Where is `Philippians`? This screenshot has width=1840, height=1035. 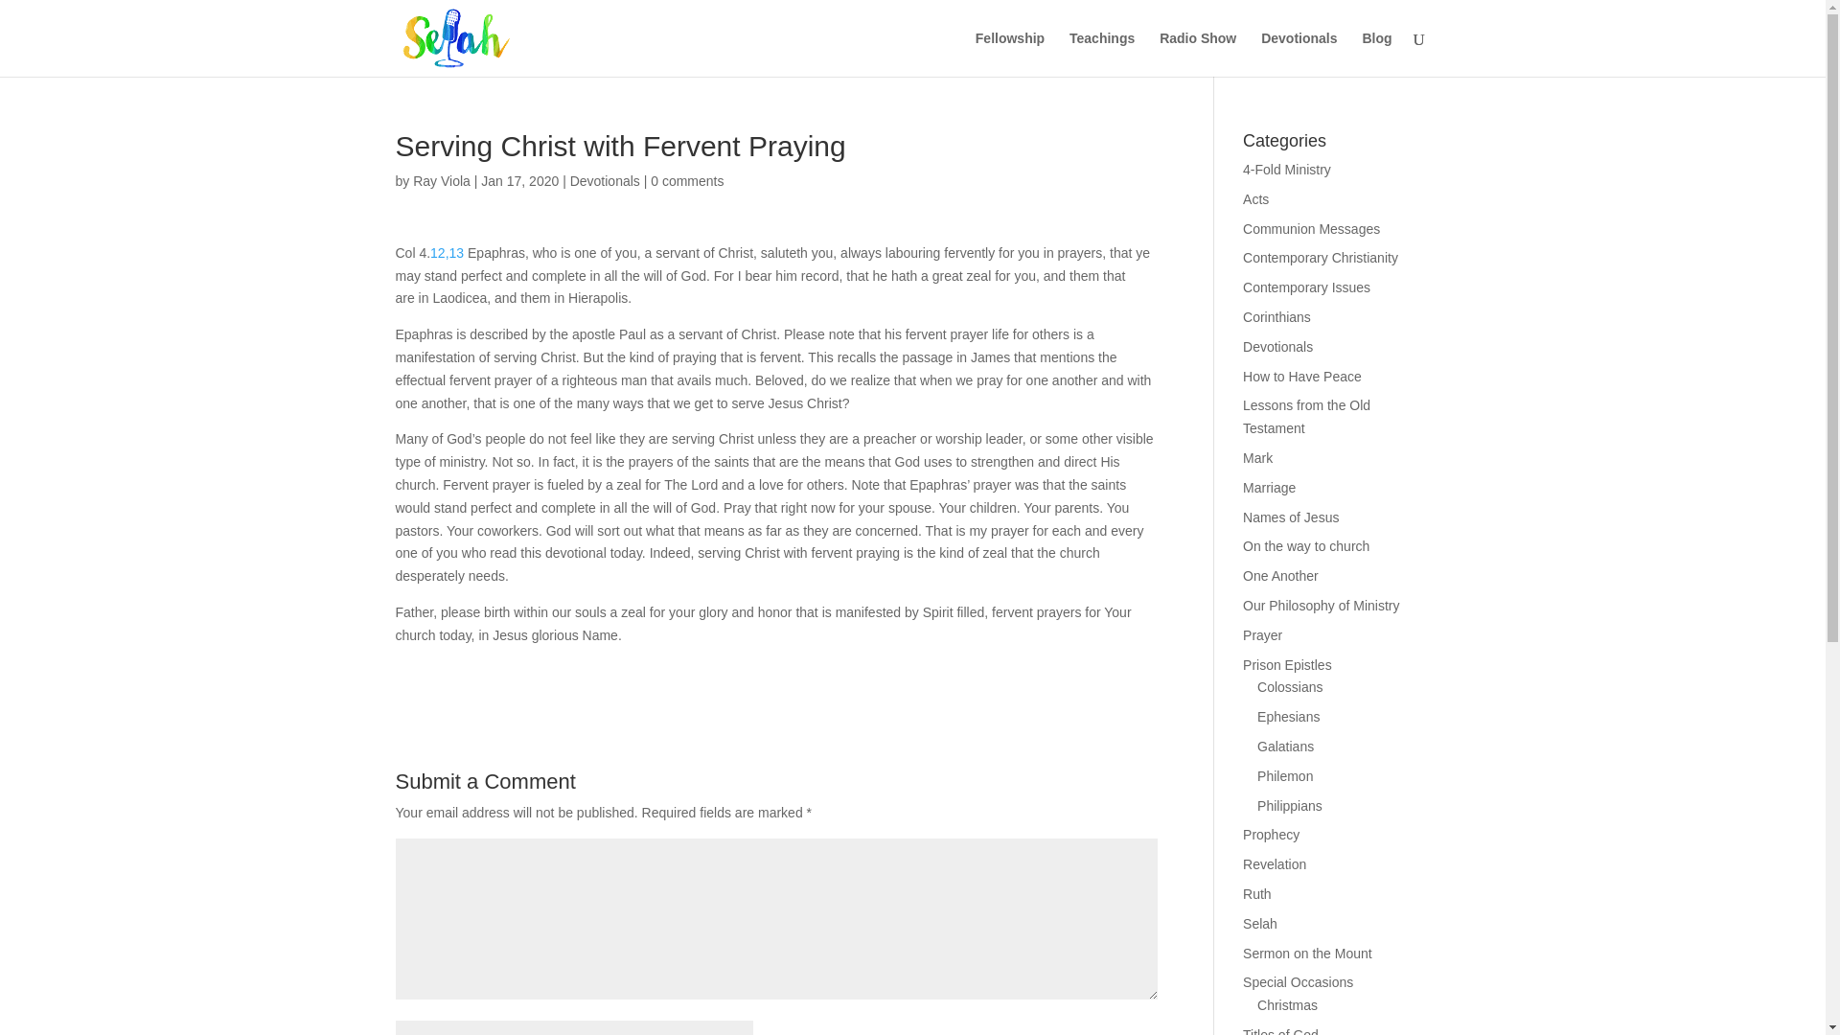
Philippians is located at coordinates (1290, 805).